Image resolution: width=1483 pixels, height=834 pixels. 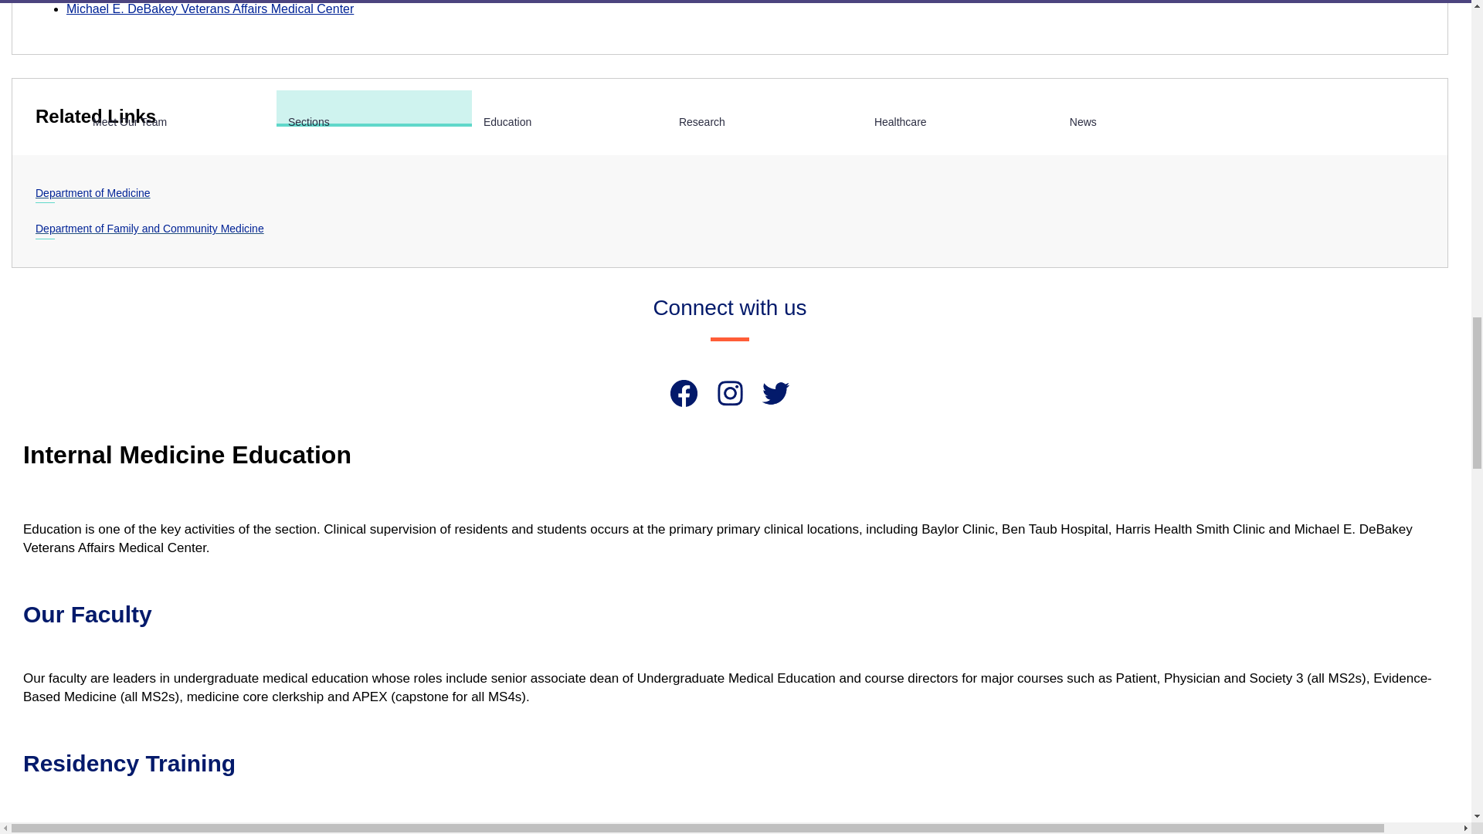 What do you see at coordinates (775, 394) in the screenshot?
I see `twitter` at bounding box center [775, 394].